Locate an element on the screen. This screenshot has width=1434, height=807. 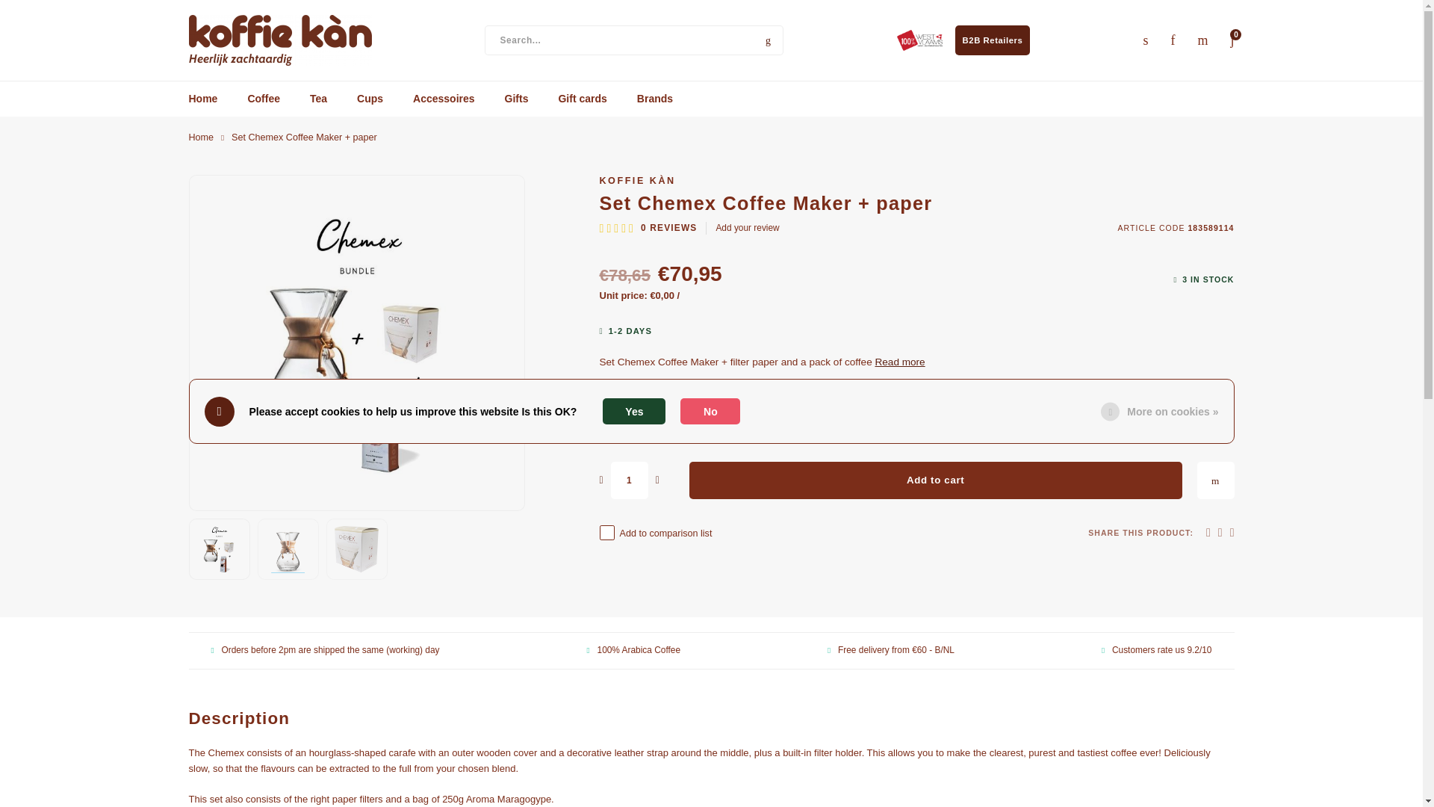
Koffiekan voor B2B Retailers is located at coordinates (993, 40).